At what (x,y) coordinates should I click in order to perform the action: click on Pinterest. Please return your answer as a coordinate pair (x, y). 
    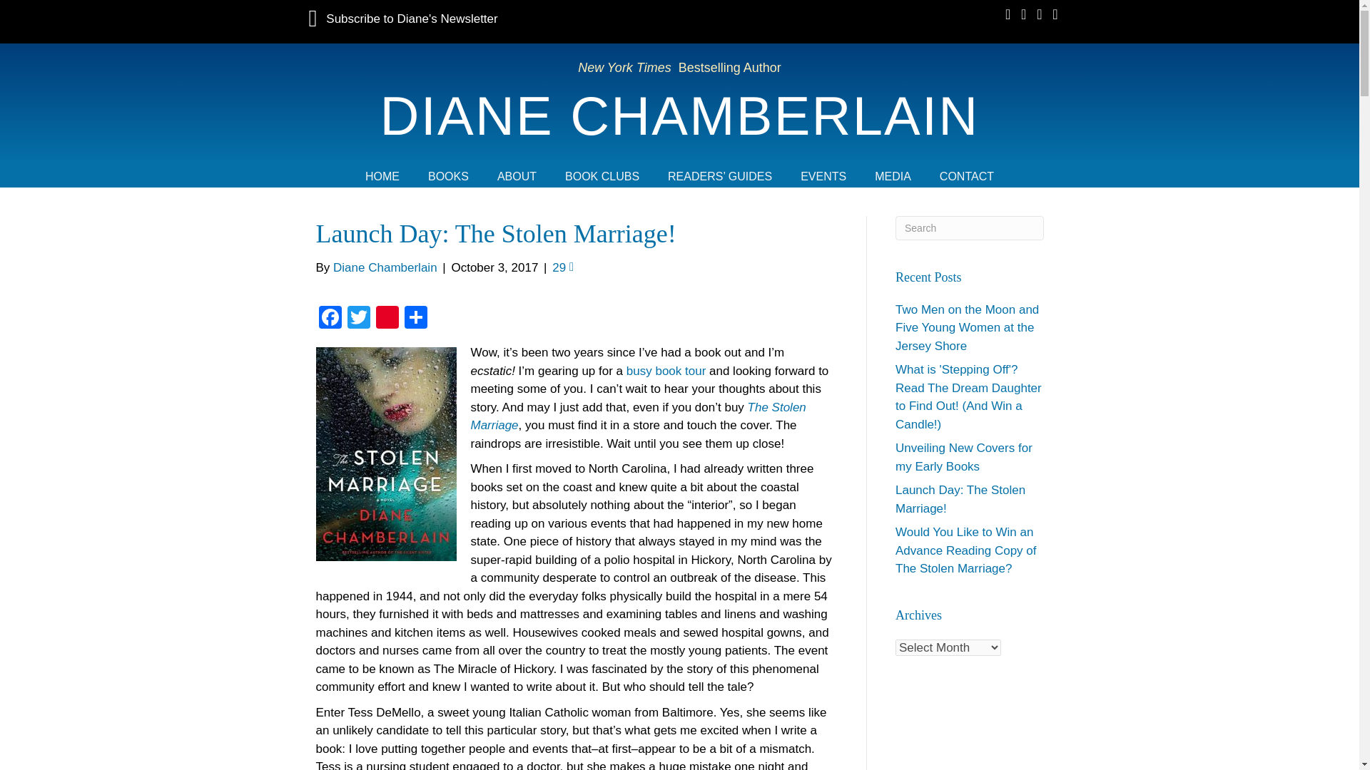
    Looking at the image, I should click on (387, 318).